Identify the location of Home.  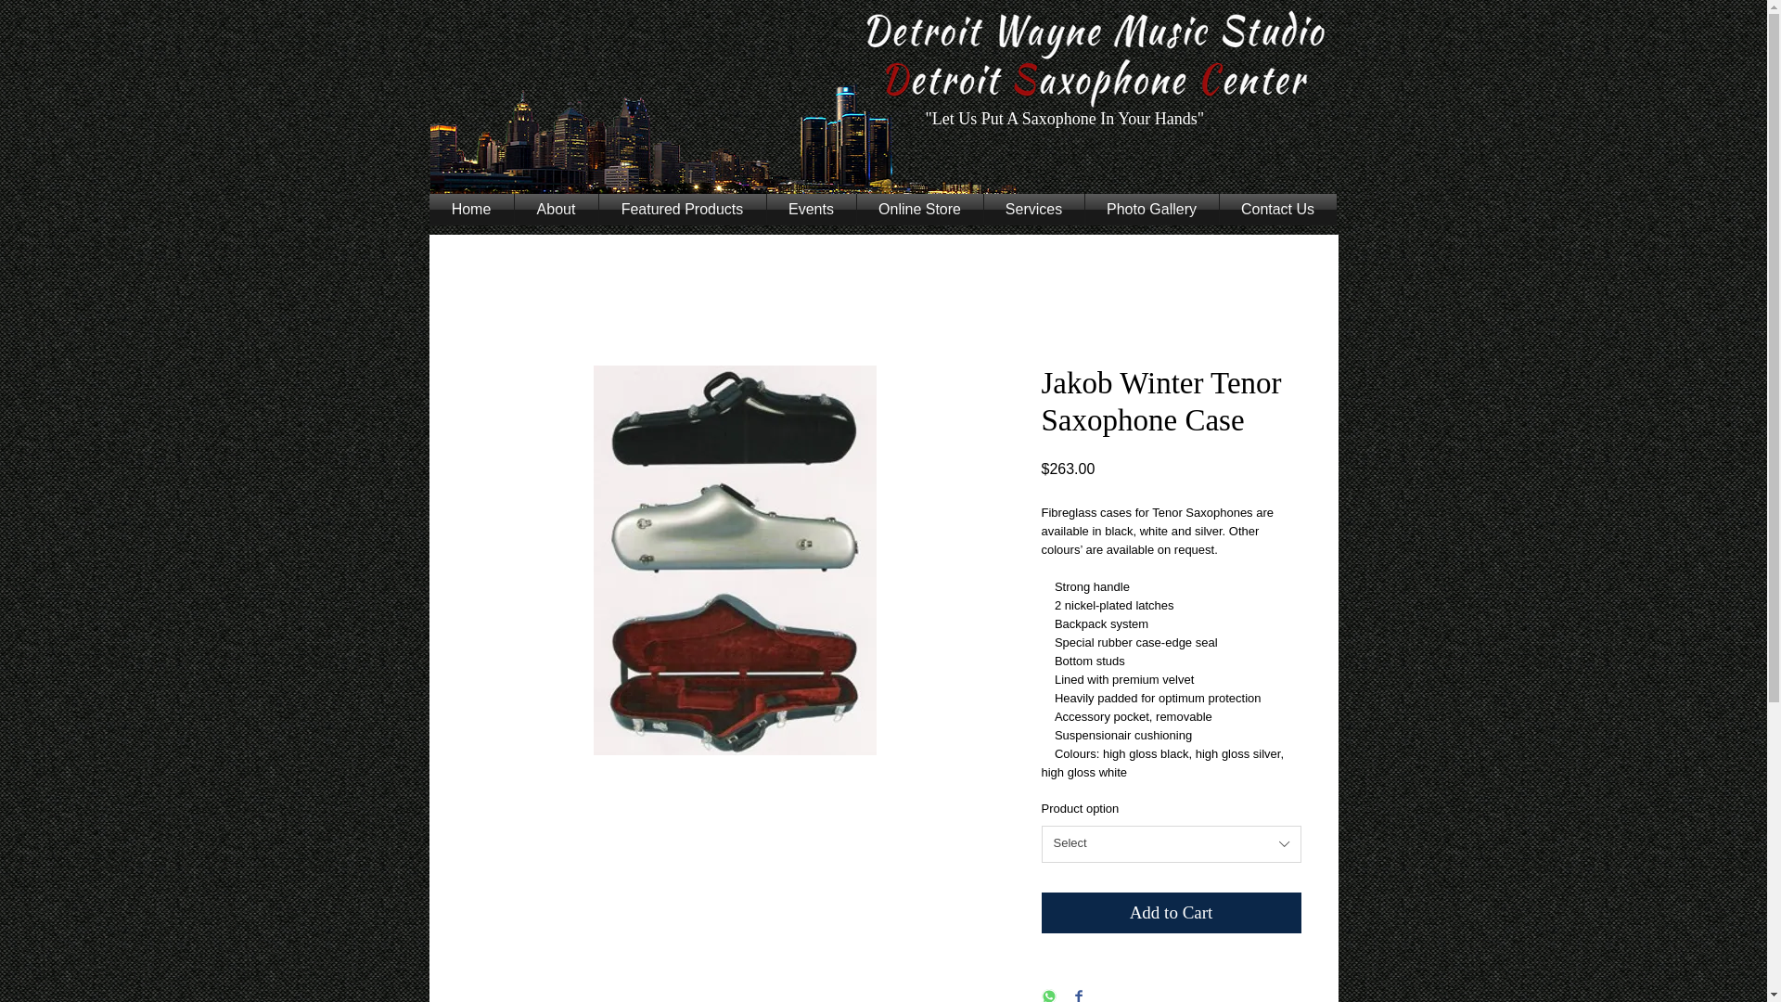
(470, 210).